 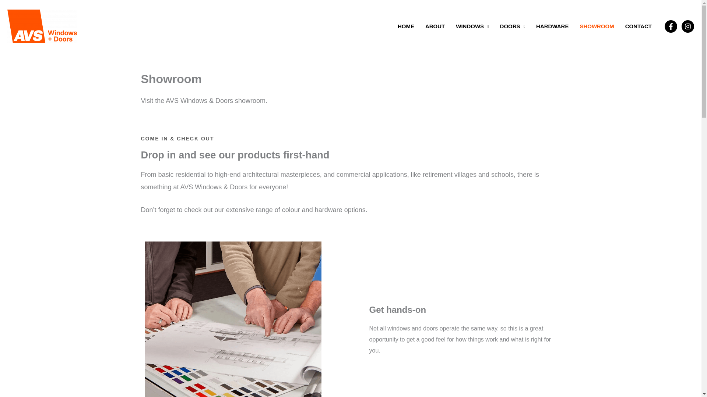 What do you see at coordinates (639, 26) in the screenshot?
I see `CONTACT` at bounding box center [639, 26].